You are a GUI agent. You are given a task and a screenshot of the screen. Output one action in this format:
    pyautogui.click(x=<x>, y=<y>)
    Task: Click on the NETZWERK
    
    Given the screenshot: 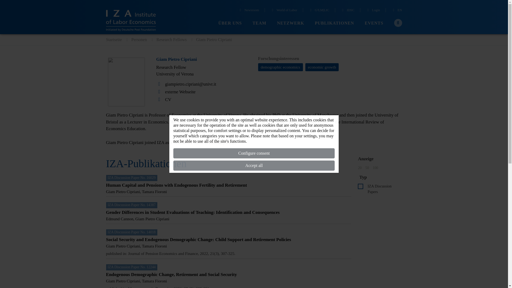 What is the action you would take?
    pyautogui.click(x=290, y=23)
    